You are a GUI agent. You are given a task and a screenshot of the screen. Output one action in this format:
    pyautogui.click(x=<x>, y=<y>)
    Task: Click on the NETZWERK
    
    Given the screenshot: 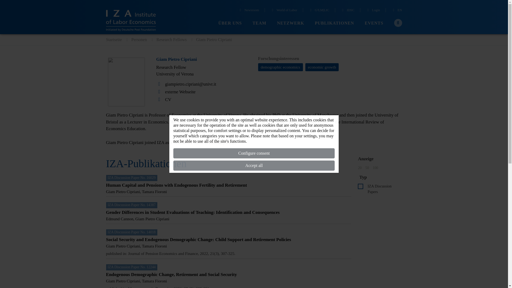 What is the action you would take?
    pyautogui.click(x=290, y=23)
    